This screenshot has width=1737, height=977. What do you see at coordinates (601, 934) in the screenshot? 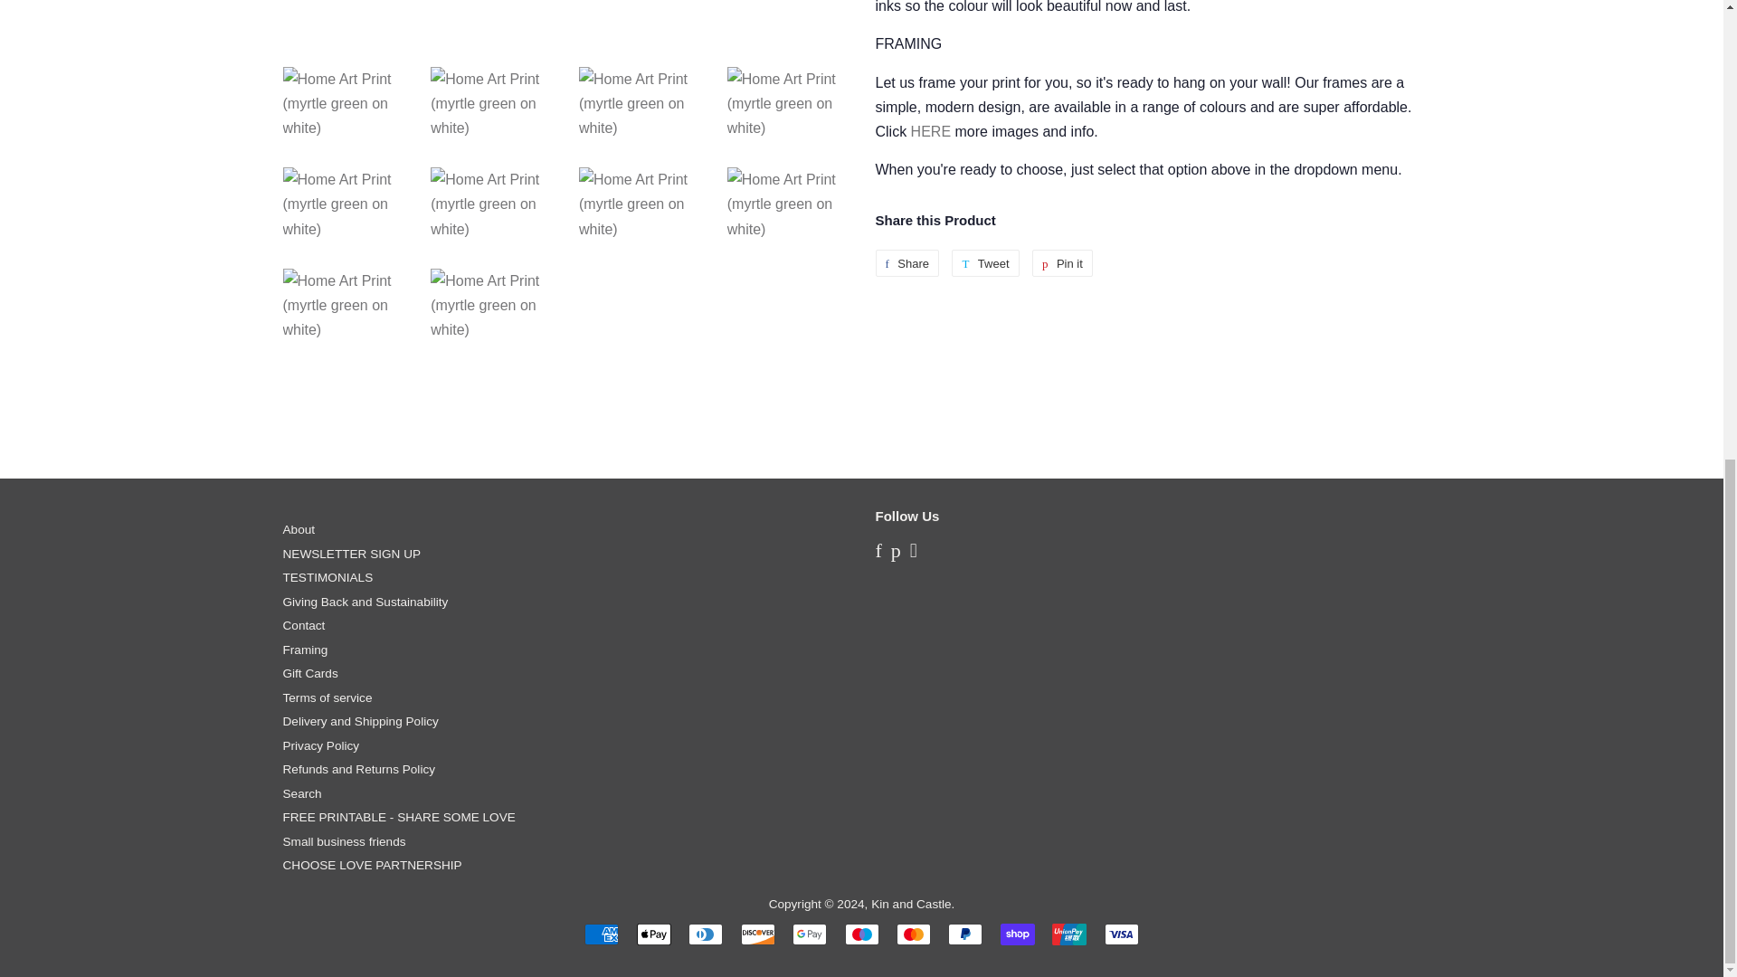
I see `American Express` at bounding box center [601, 934].